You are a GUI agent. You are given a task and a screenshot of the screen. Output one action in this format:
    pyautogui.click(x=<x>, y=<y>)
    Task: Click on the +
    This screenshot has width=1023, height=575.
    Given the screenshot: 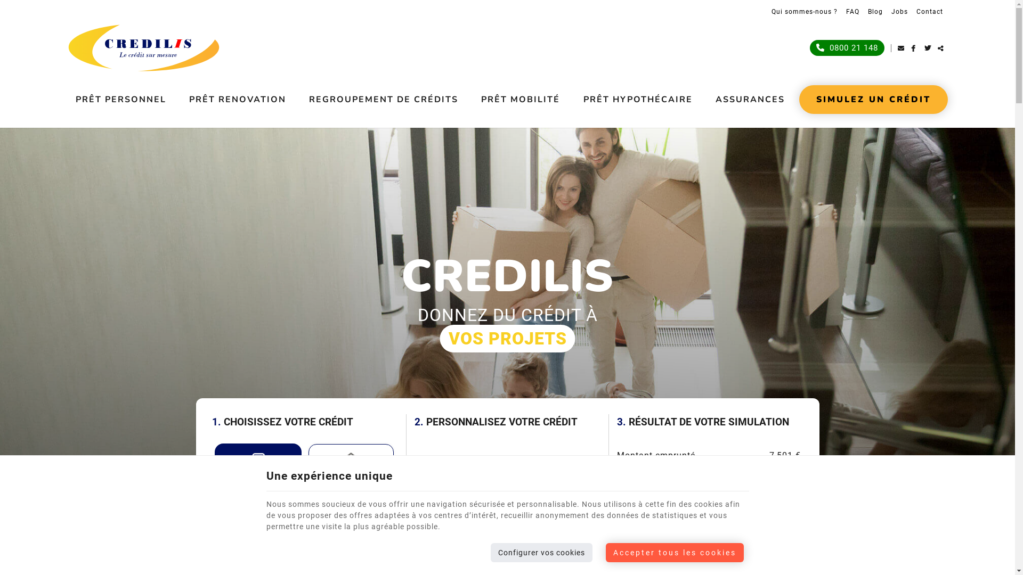 What is the action you would take?
    pyautogui.click(x=587, y=488)
    